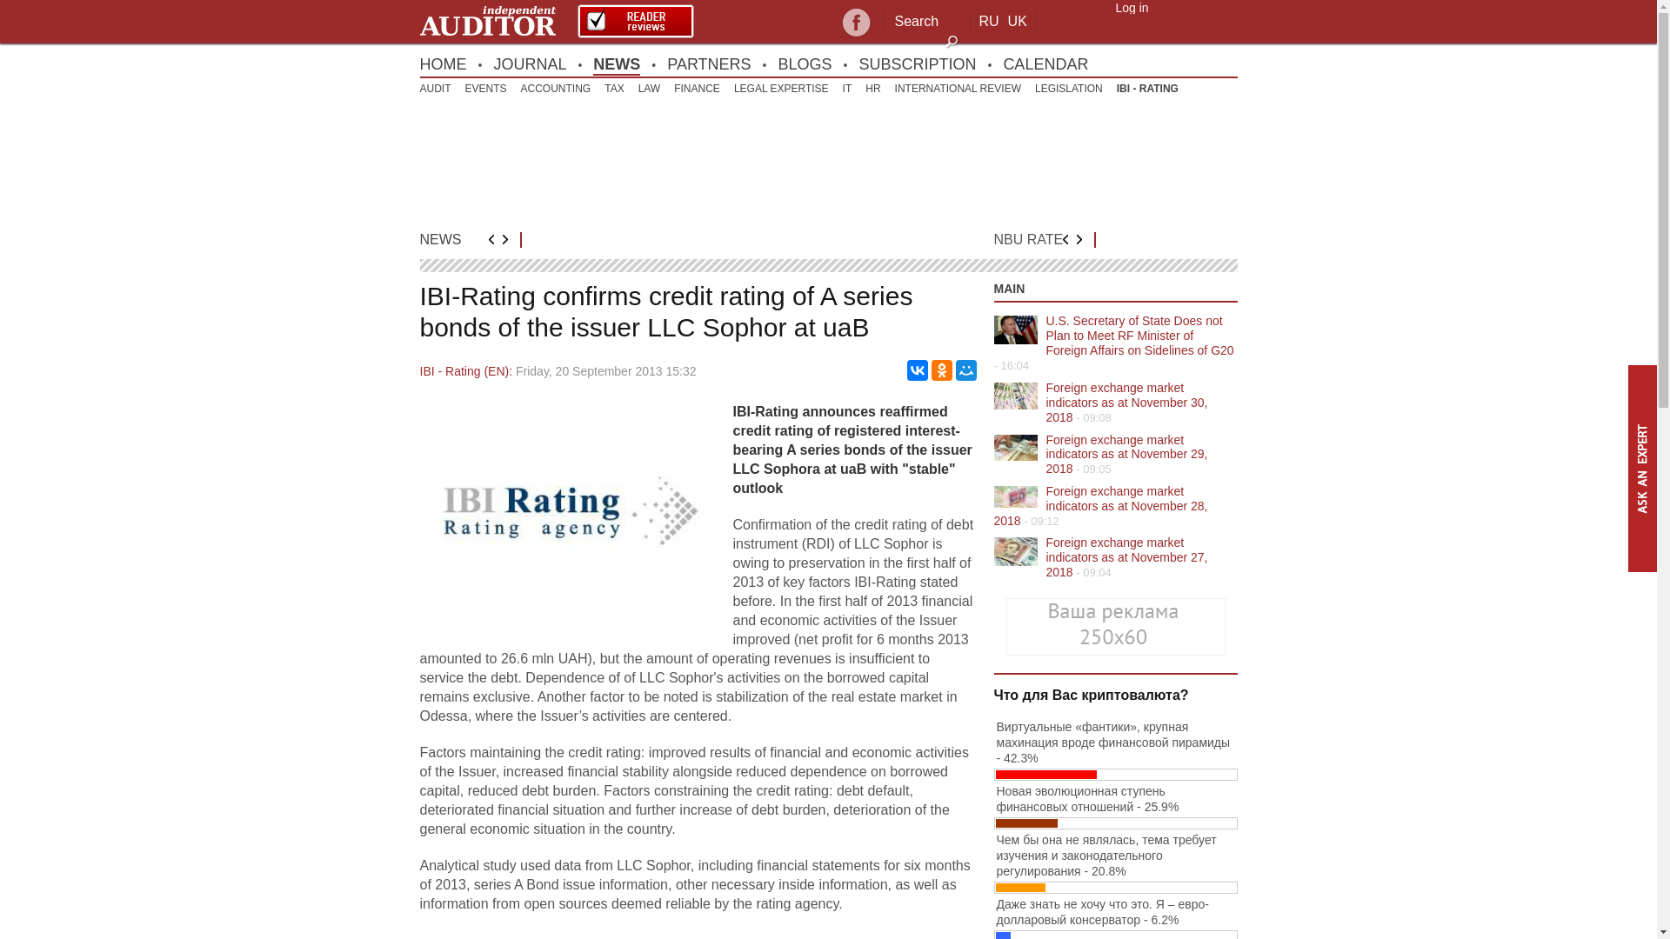  I want to click on Click to preview image, so click(566, 609).